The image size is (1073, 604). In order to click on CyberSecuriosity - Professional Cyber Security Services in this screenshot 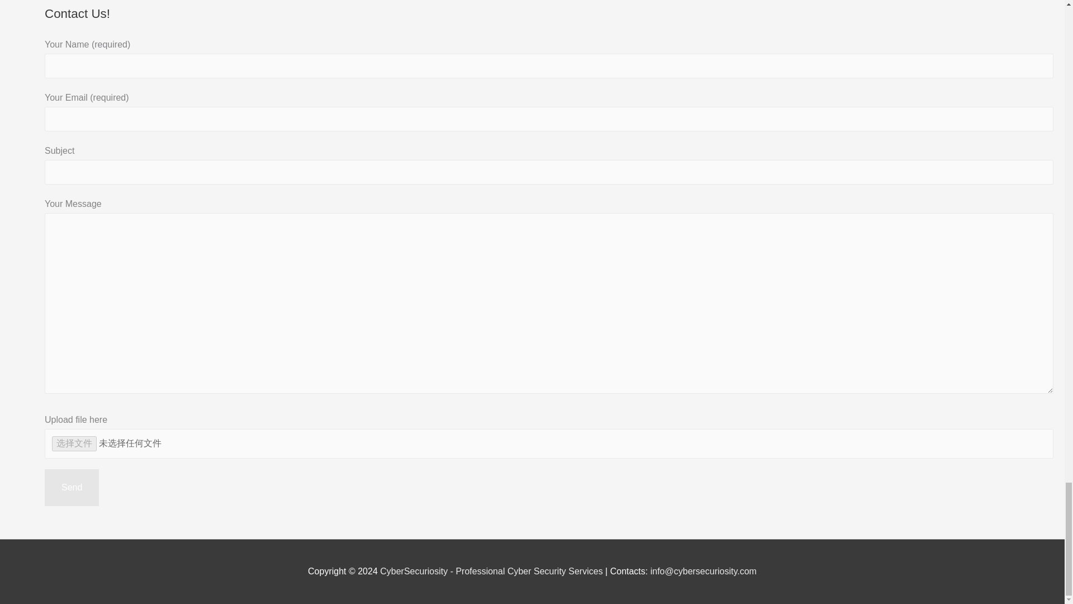, I will do `click(491, 572)`.